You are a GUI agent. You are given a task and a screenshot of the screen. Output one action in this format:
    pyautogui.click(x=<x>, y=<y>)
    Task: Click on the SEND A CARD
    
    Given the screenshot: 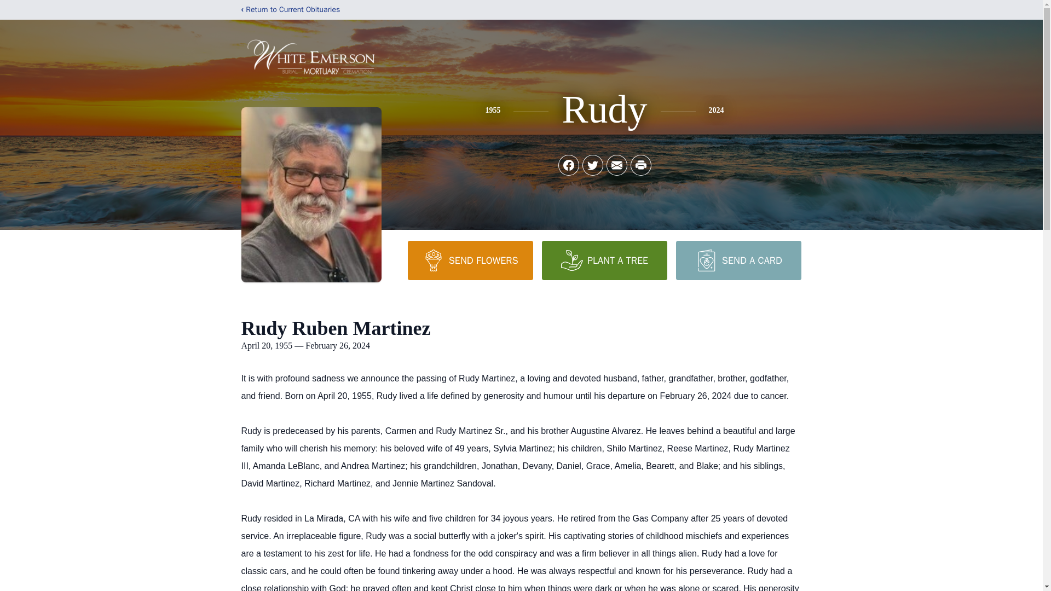 What is the action you would take?
    pyautogui.click(x=738, y=260)
    